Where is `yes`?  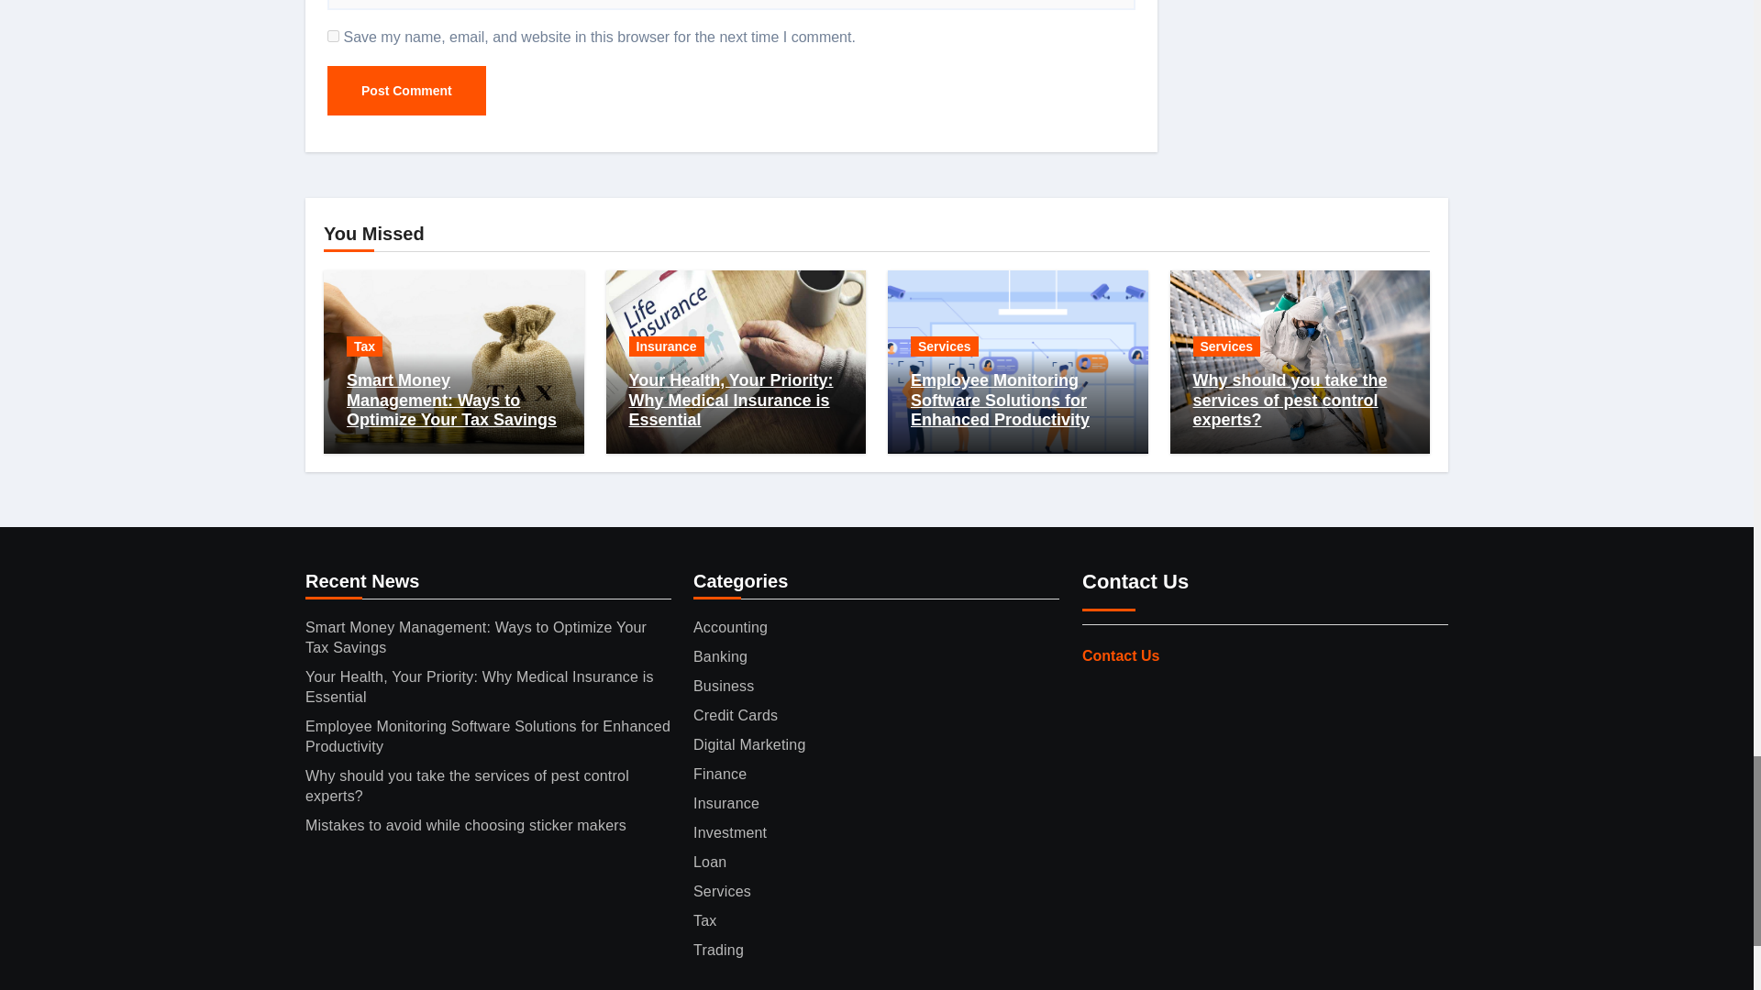 yes is located at coordinates (334, 37).